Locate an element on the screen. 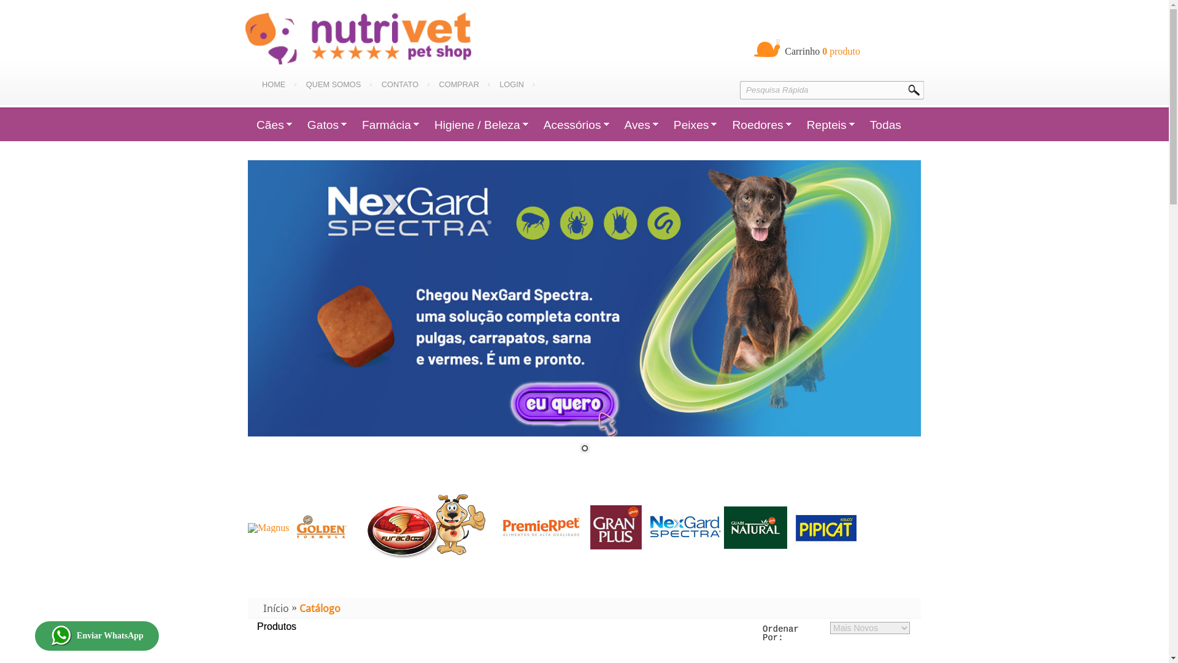  granpluslogo is located at coordinates (616, 527).